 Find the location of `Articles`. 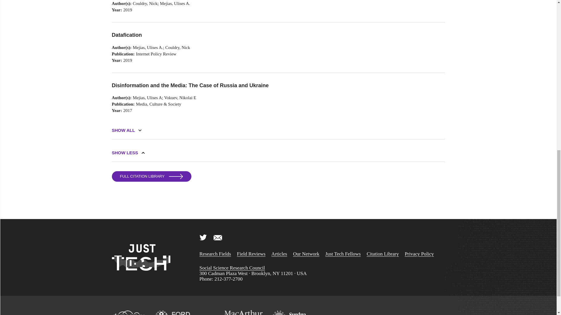

Articles is located at coordinates (279, 254).